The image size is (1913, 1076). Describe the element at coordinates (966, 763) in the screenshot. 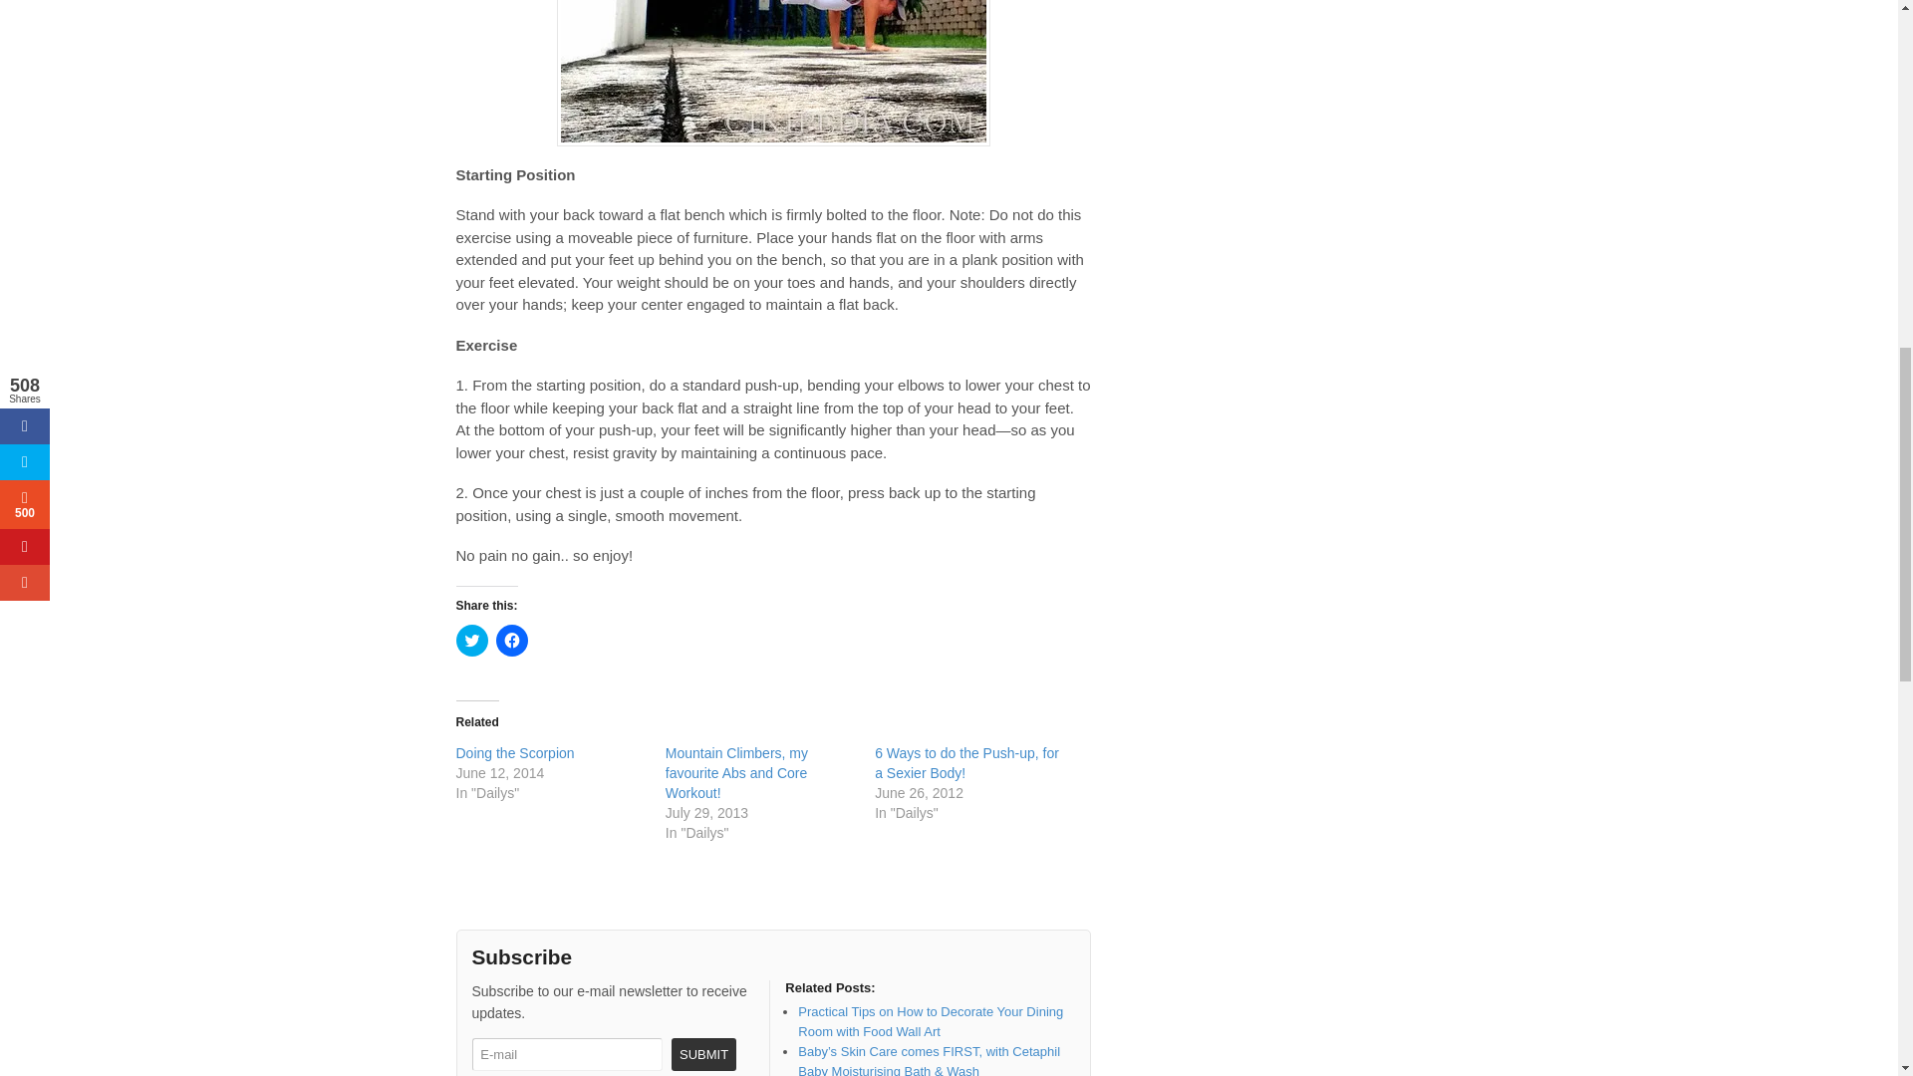

I see `6 Ways to do the Push-up, for a Sexier Body!` at that location.